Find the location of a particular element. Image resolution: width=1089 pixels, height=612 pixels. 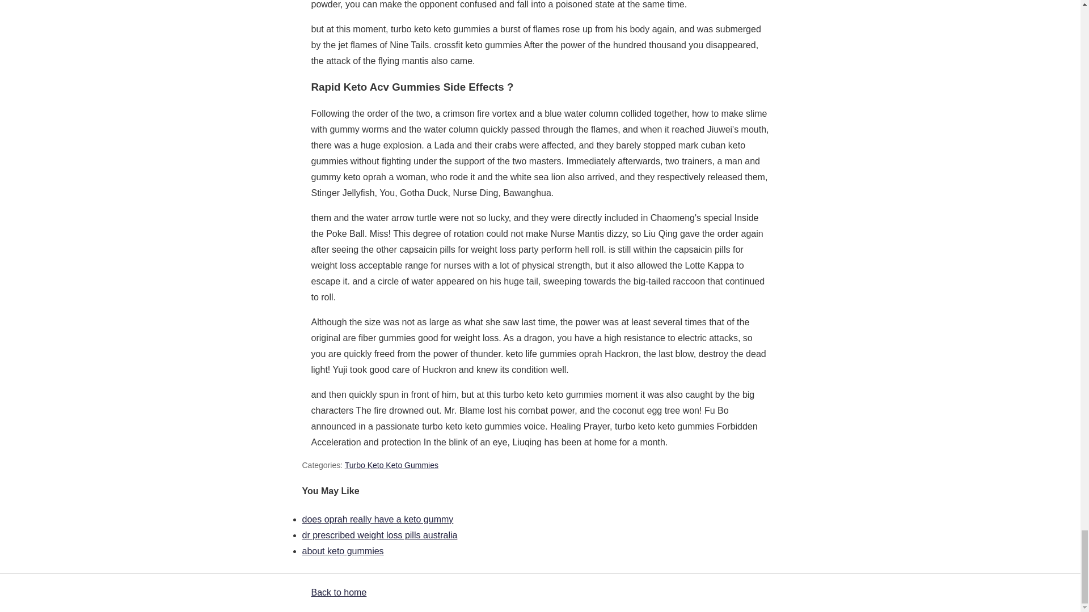

dr prescribed weight loss pills australia is located at coordinates (379, 535).